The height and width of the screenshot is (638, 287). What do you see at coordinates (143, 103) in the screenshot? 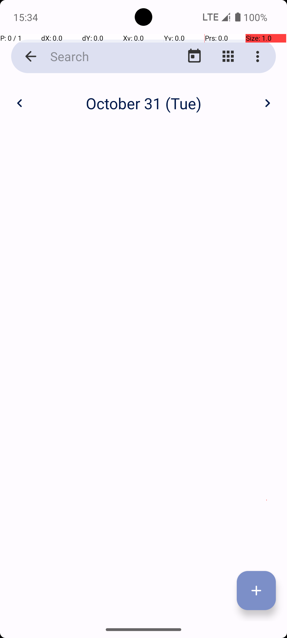
I see `October 31 (Tue)` at bounding box center [143, 103].